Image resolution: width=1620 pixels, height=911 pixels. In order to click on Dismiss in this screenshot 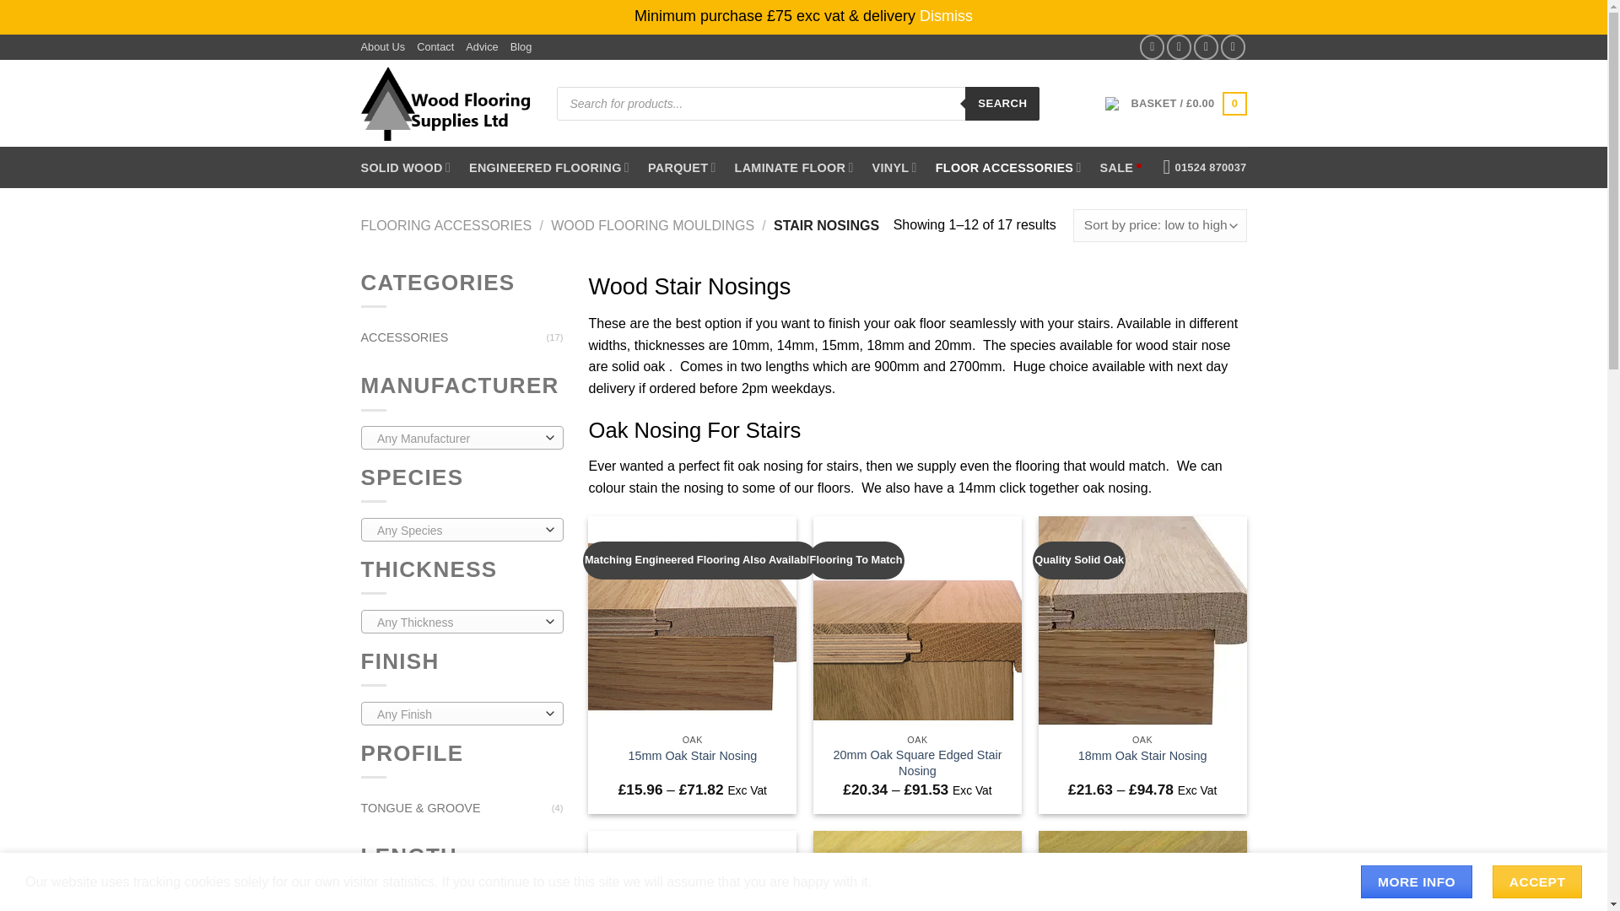, I will do `click(947, 15)`.